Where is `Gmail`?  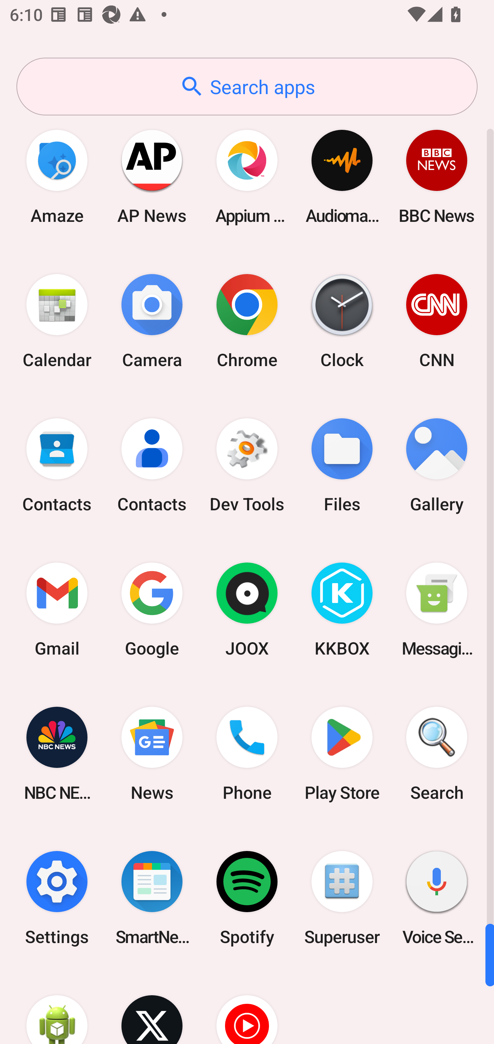 Gmail is located at coordinates (57, 610).